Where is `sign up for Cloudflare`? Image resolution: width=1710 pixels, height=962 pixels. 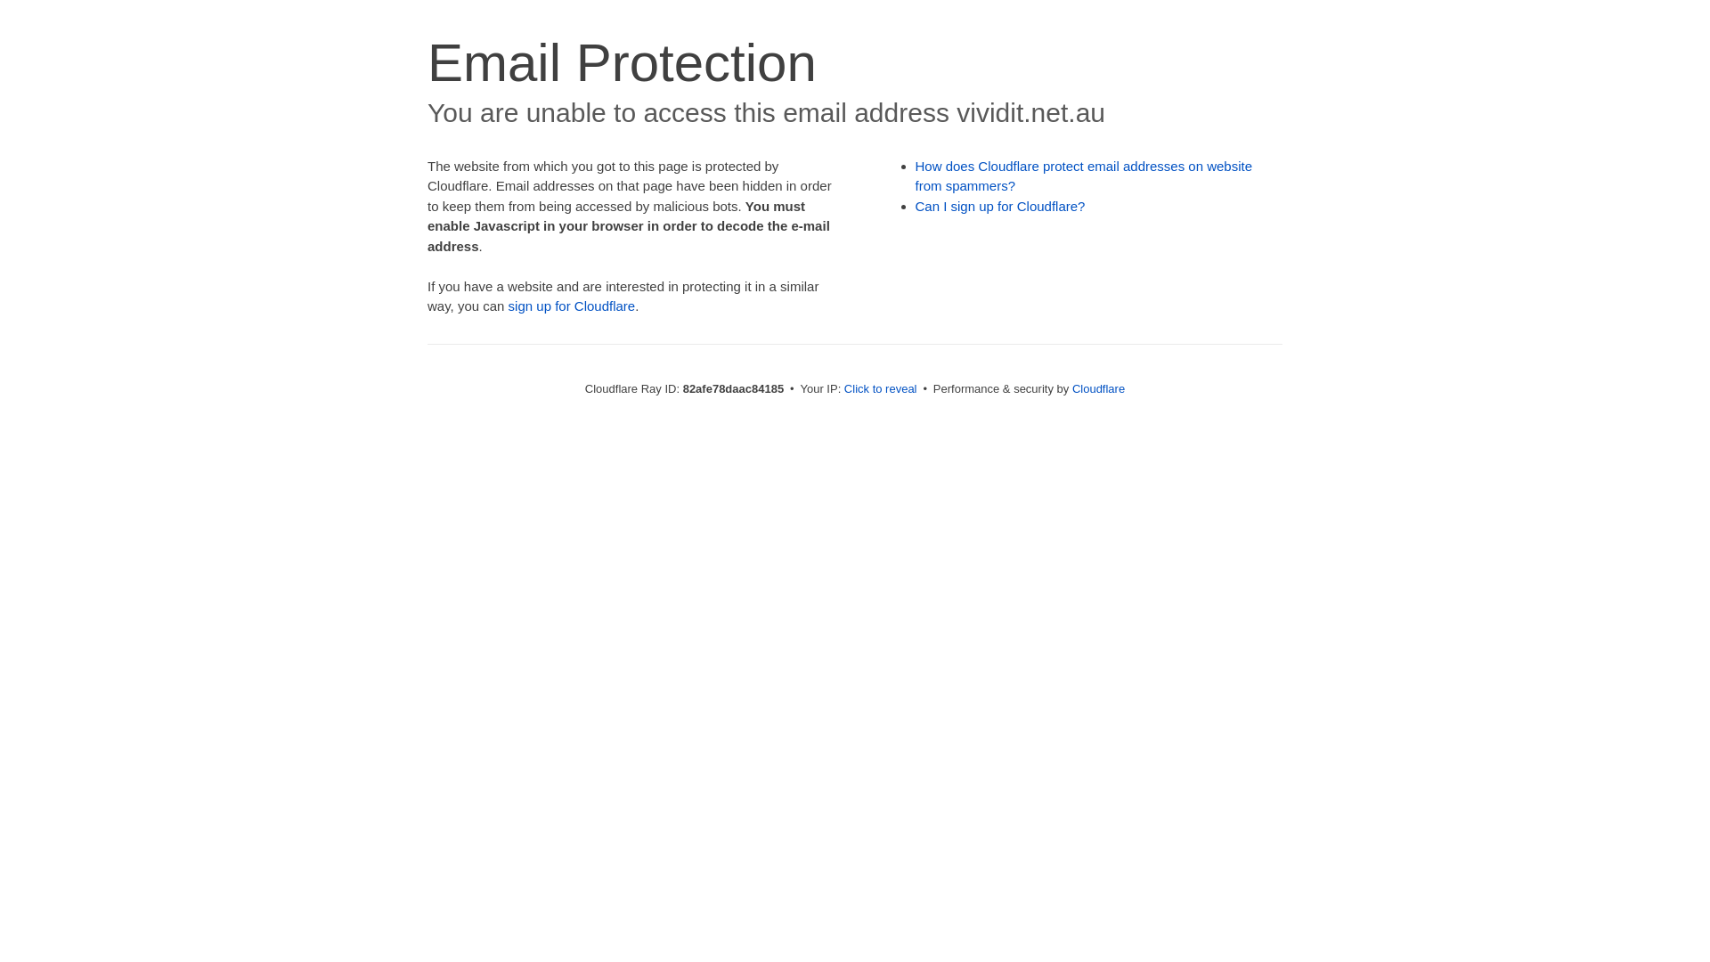
sign up for Cloudflare is located at coordinates (572, 306).